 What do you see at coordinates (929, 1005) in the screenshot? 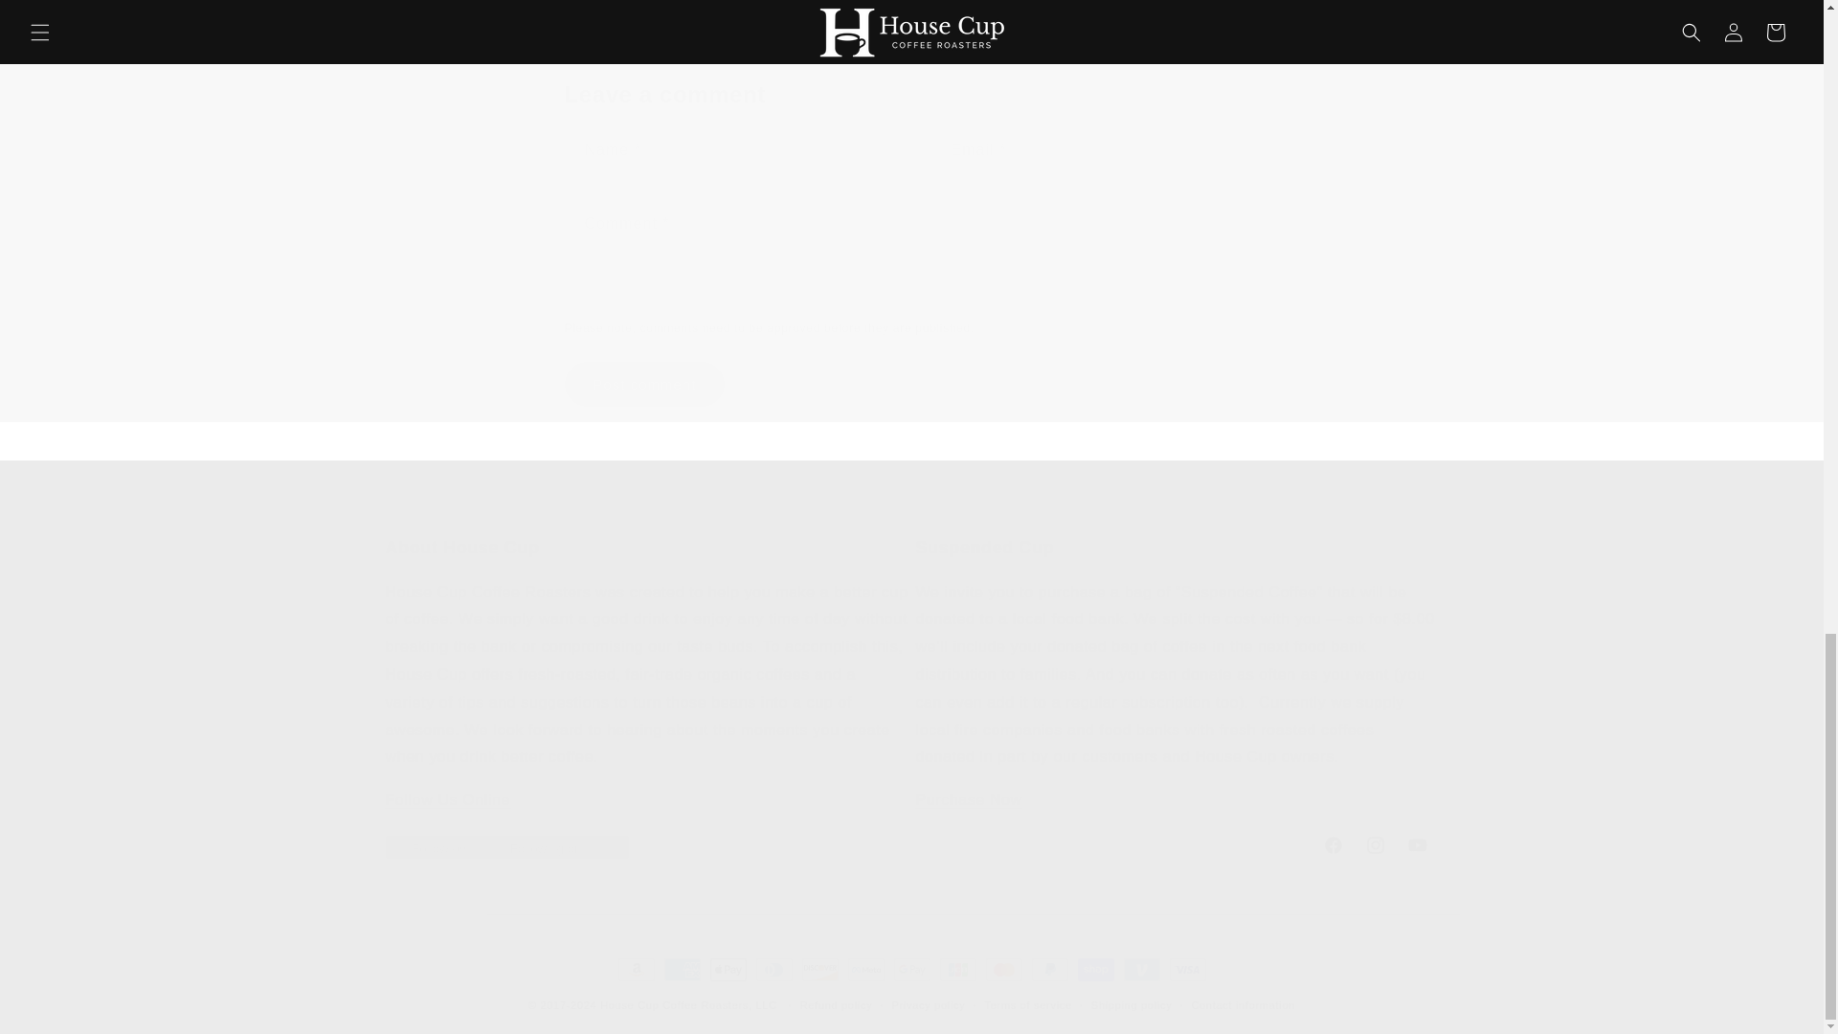
I see `Privacy policy` at bounding box center [929, 1005].